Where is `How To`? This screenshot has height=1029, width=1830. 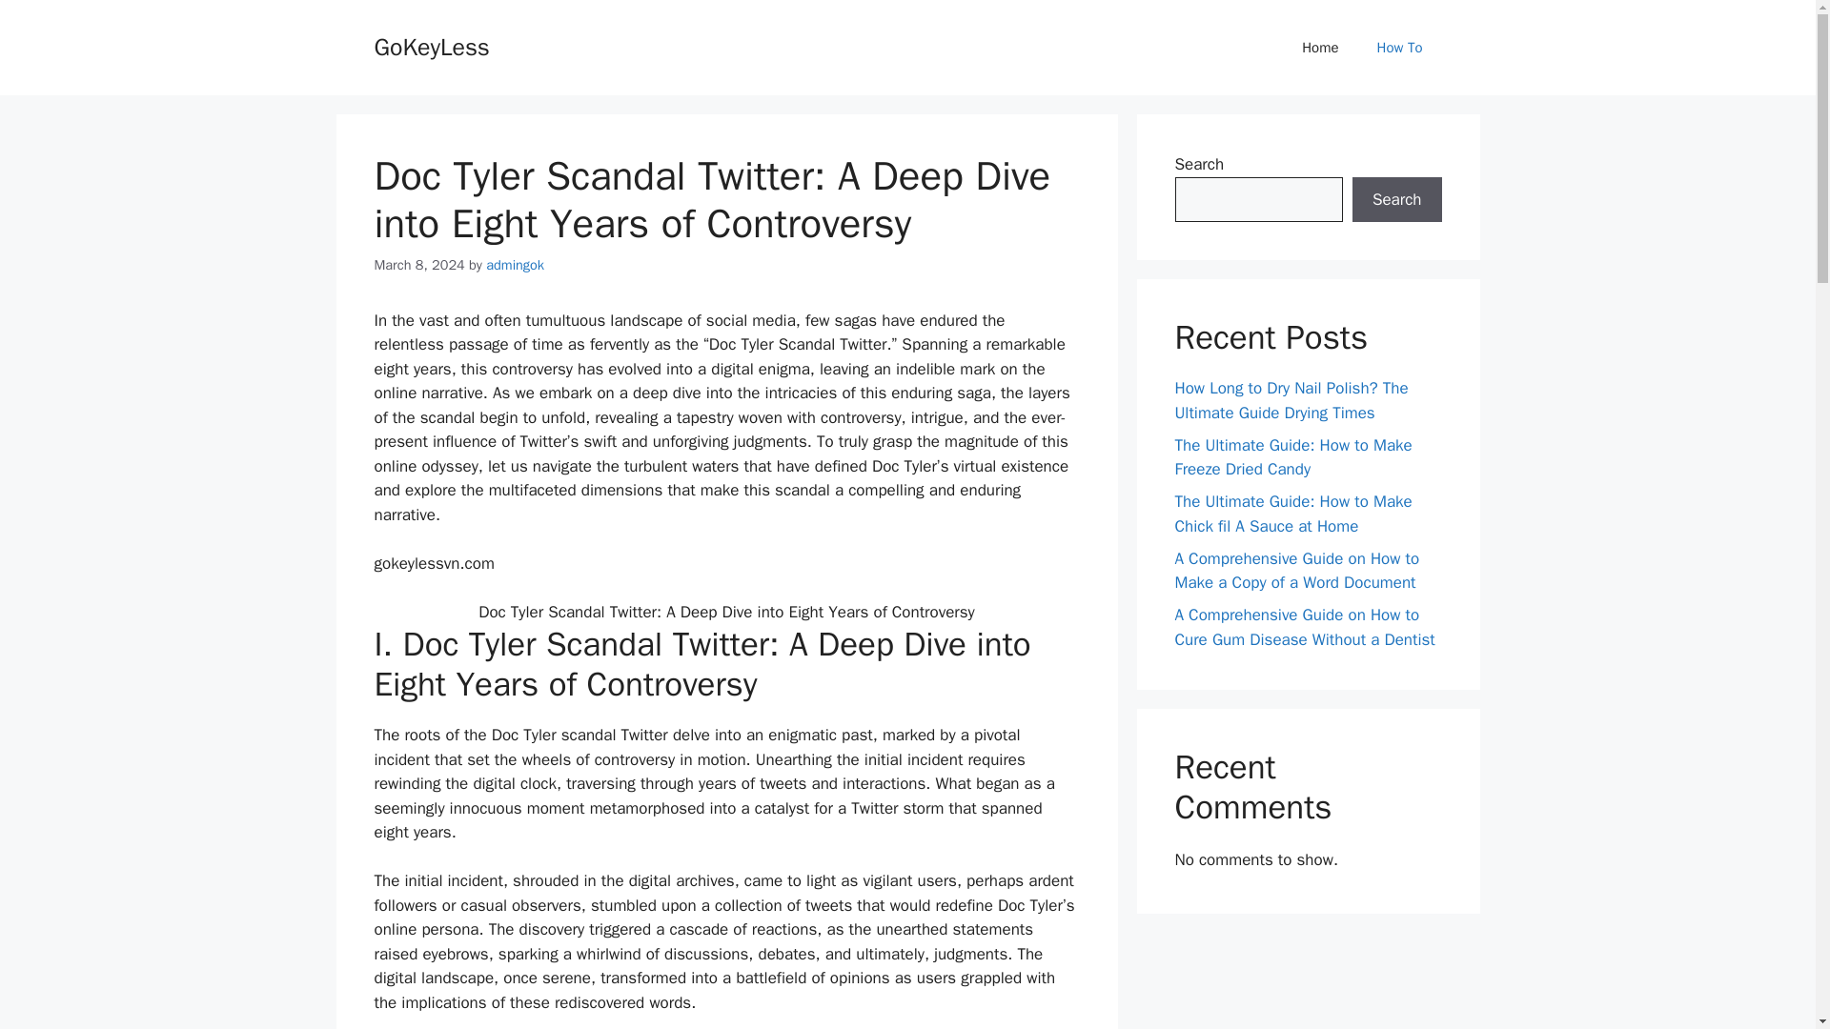 How To is located at coordinates (1399, 48).